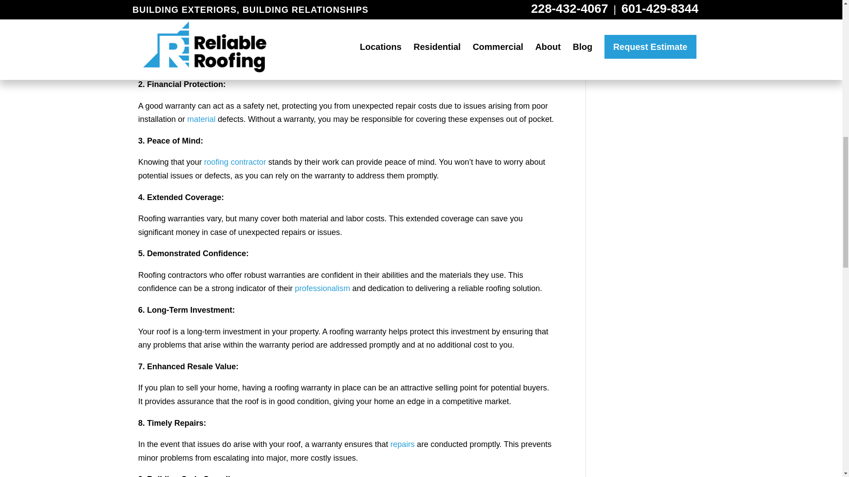  I want to click on repairs, so click(402, 444).